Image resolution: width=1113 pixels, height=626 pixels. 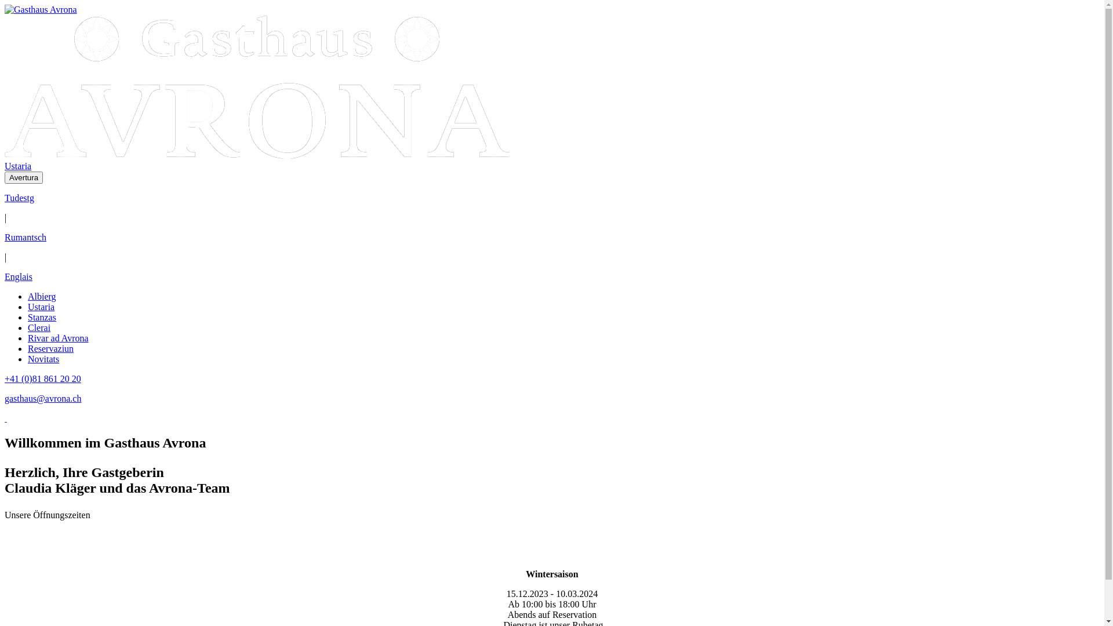 I want to click on app.logo, so click(x=257, y=155).